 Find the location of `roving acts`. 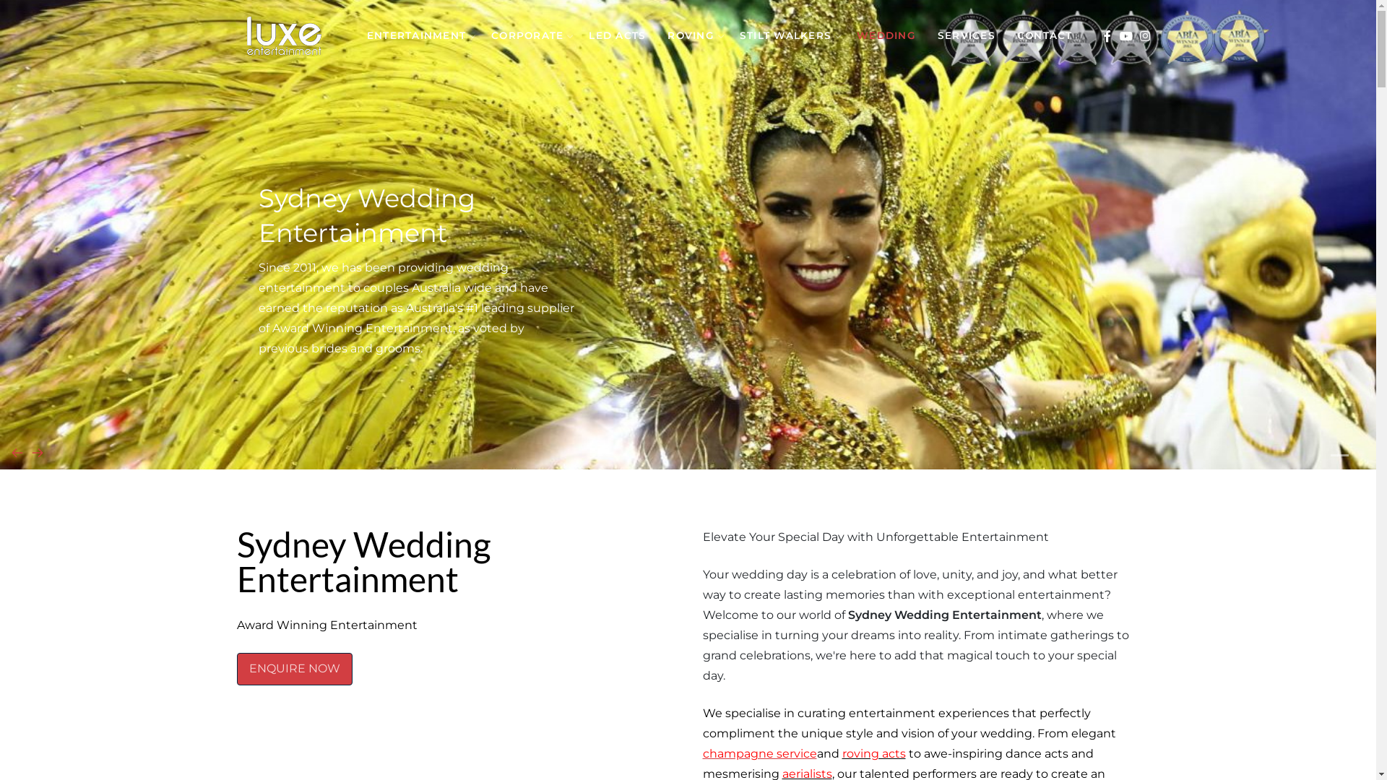

roving acts is located at coordinates (874, 754).